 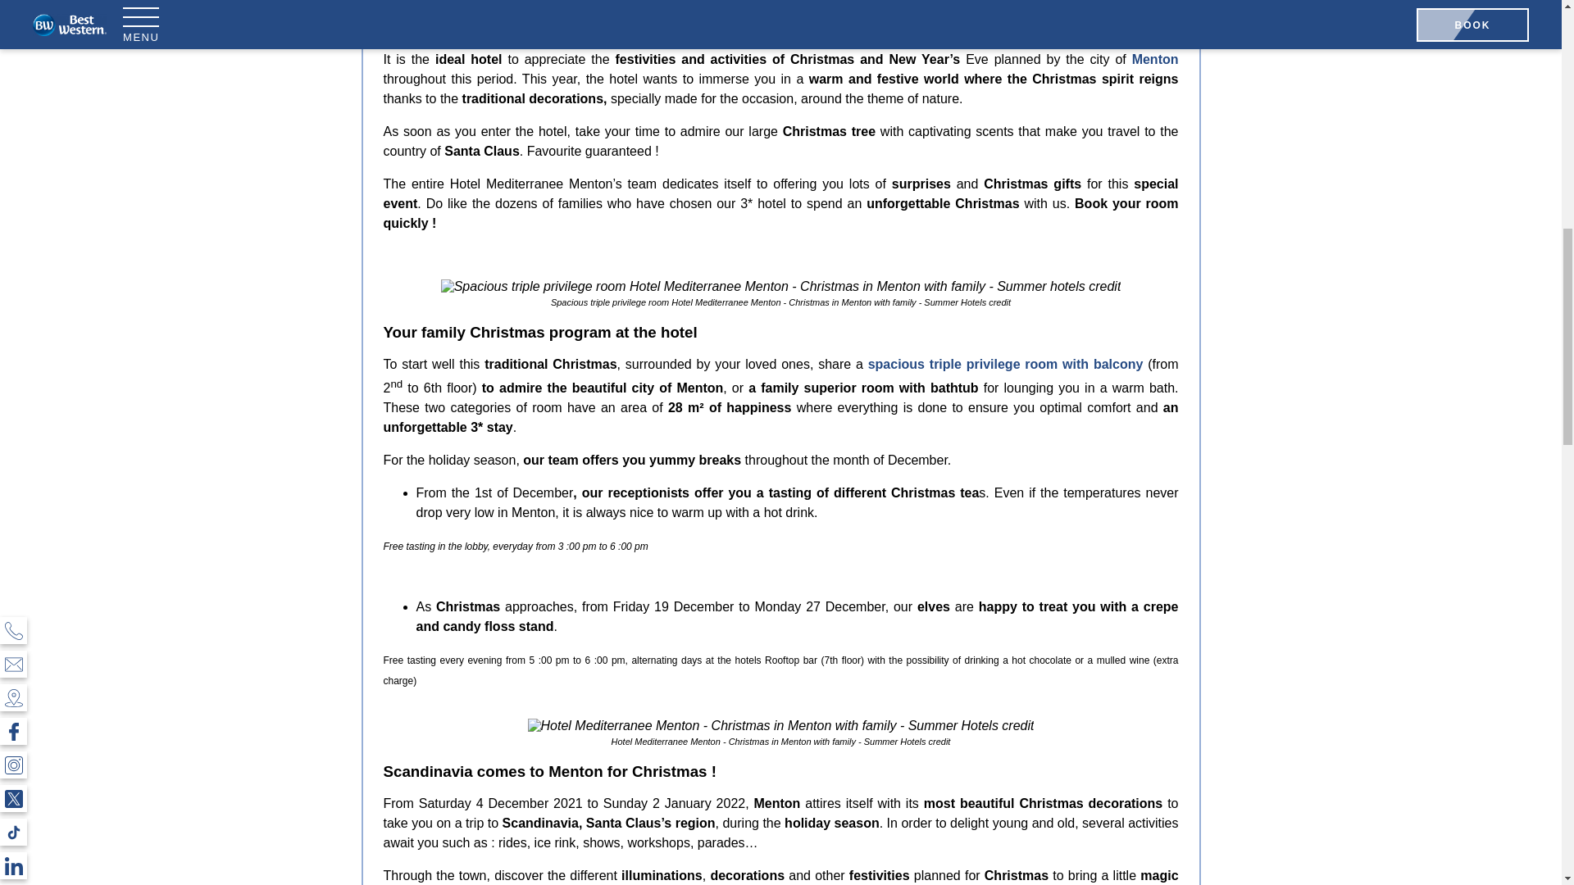 I want to click on location, so click(x=769, y=7).